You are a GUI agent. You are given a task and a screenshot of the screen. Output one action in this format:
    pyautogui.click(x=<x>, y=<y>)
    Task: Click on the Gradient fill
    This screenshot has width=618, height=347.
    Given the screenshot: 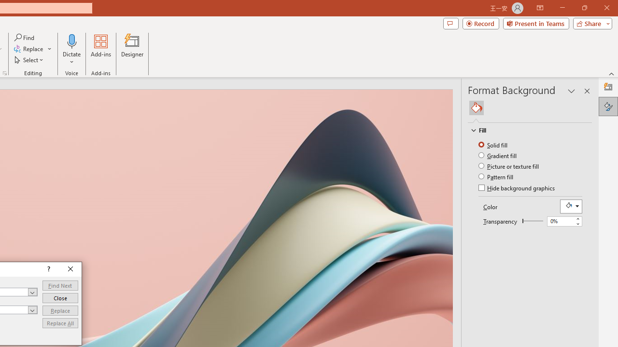 What is the action you would take?
    pyautogui.click(x=498, y=155)
    